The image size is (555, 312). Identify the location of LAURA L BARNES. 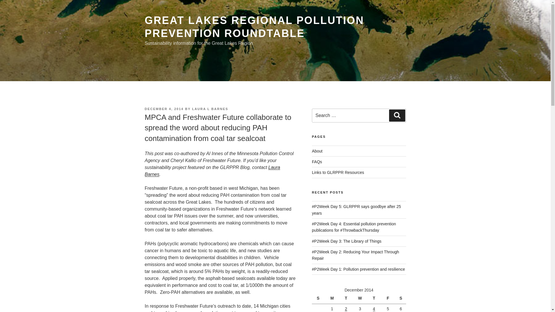
(210, 109).